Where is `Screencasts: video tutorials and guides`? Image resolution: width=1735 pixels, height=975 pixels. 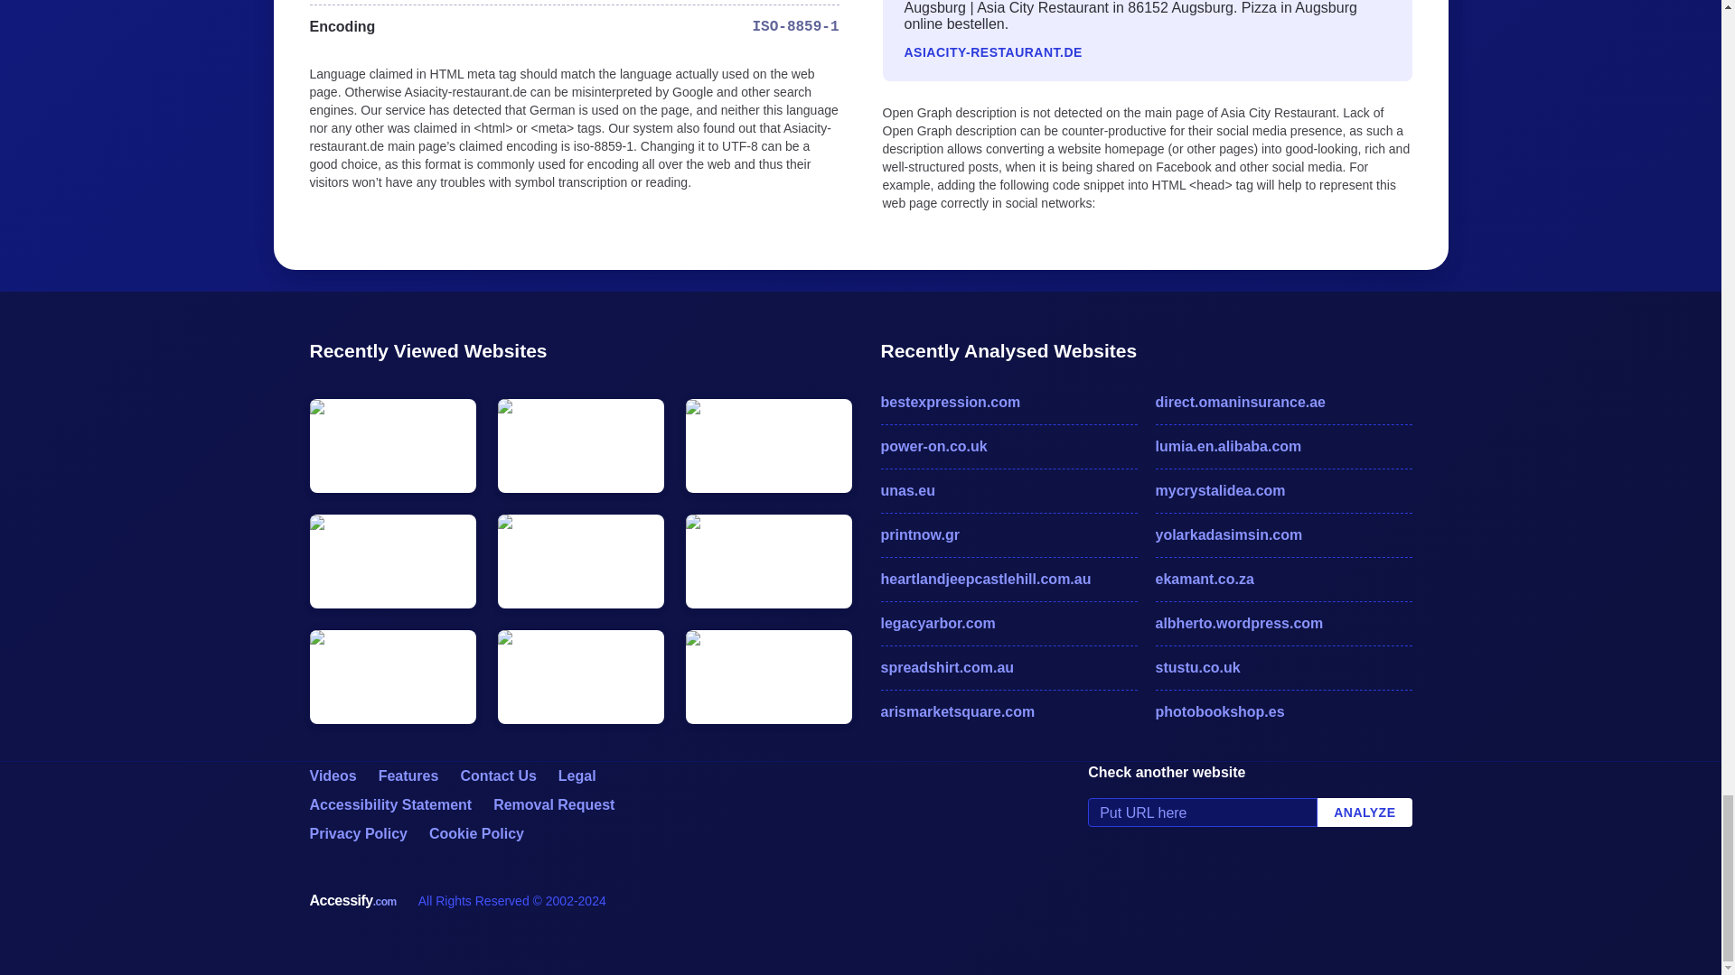
Screencasts: video tutorials and guides is located at coordinates (332, 776).